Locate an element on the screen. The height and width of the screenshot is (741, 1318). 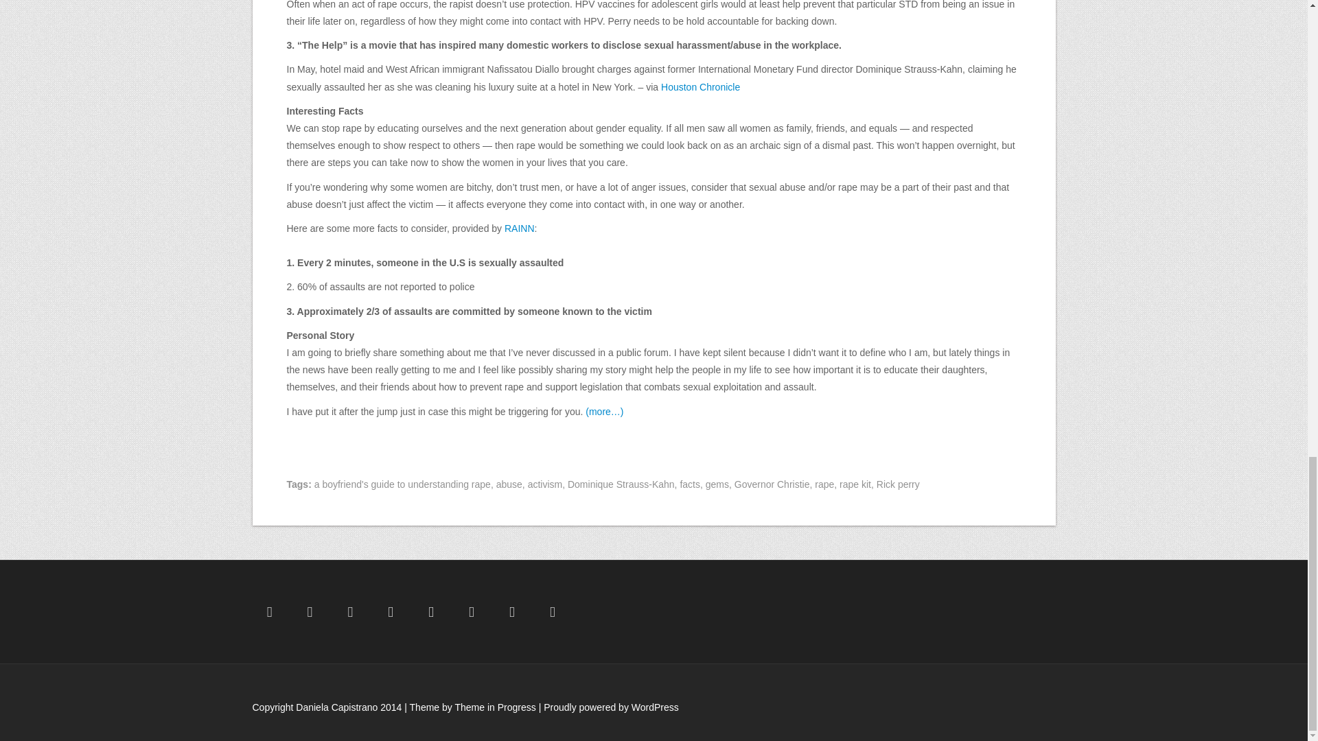
activism is located at coordinates (545, 484).